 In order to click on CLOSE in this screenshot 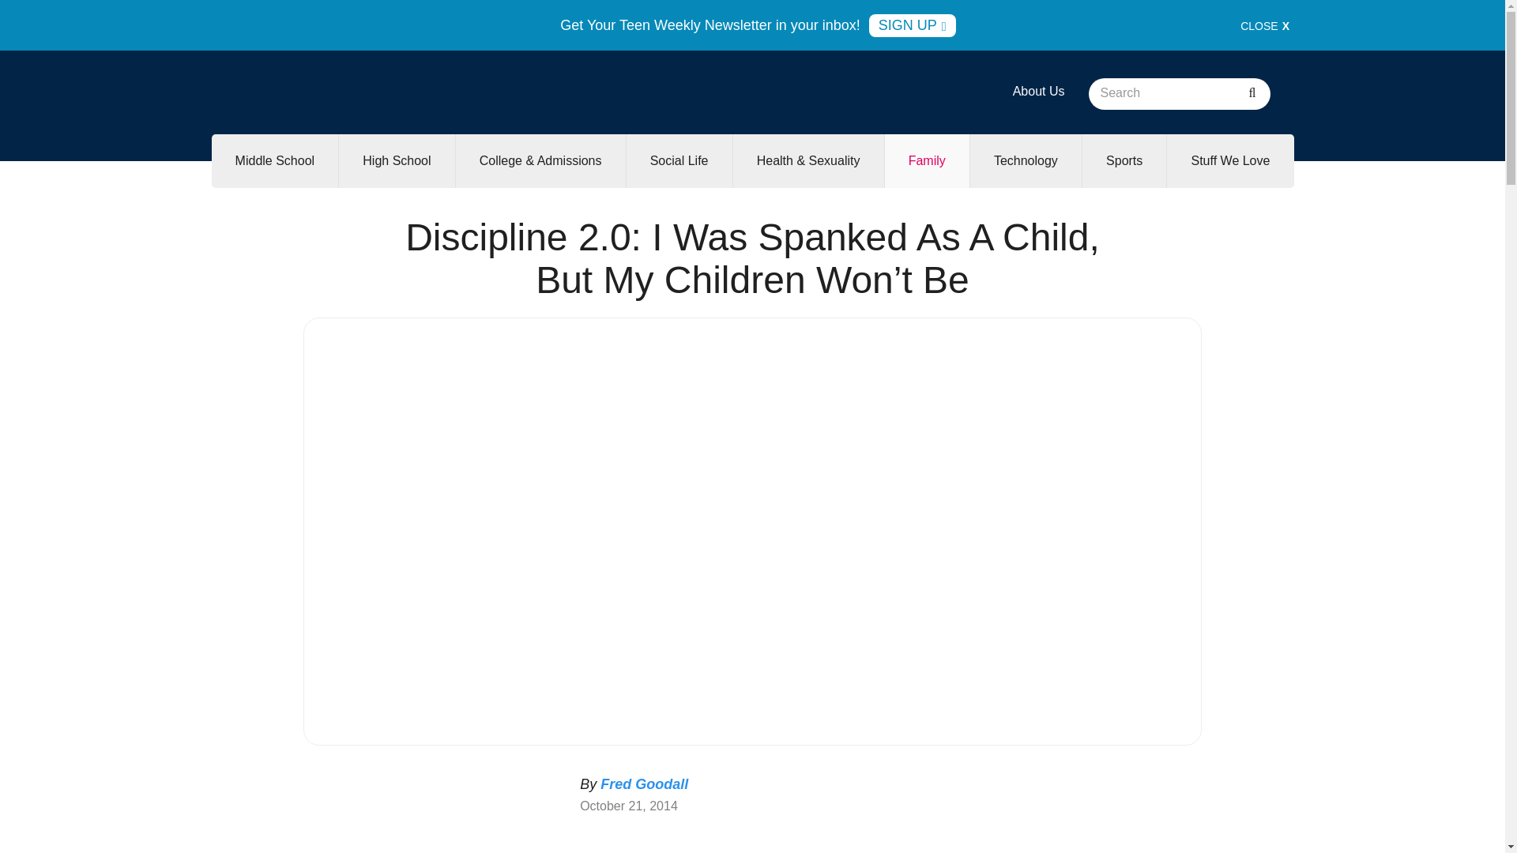, I will do `click(1265, 25)`.